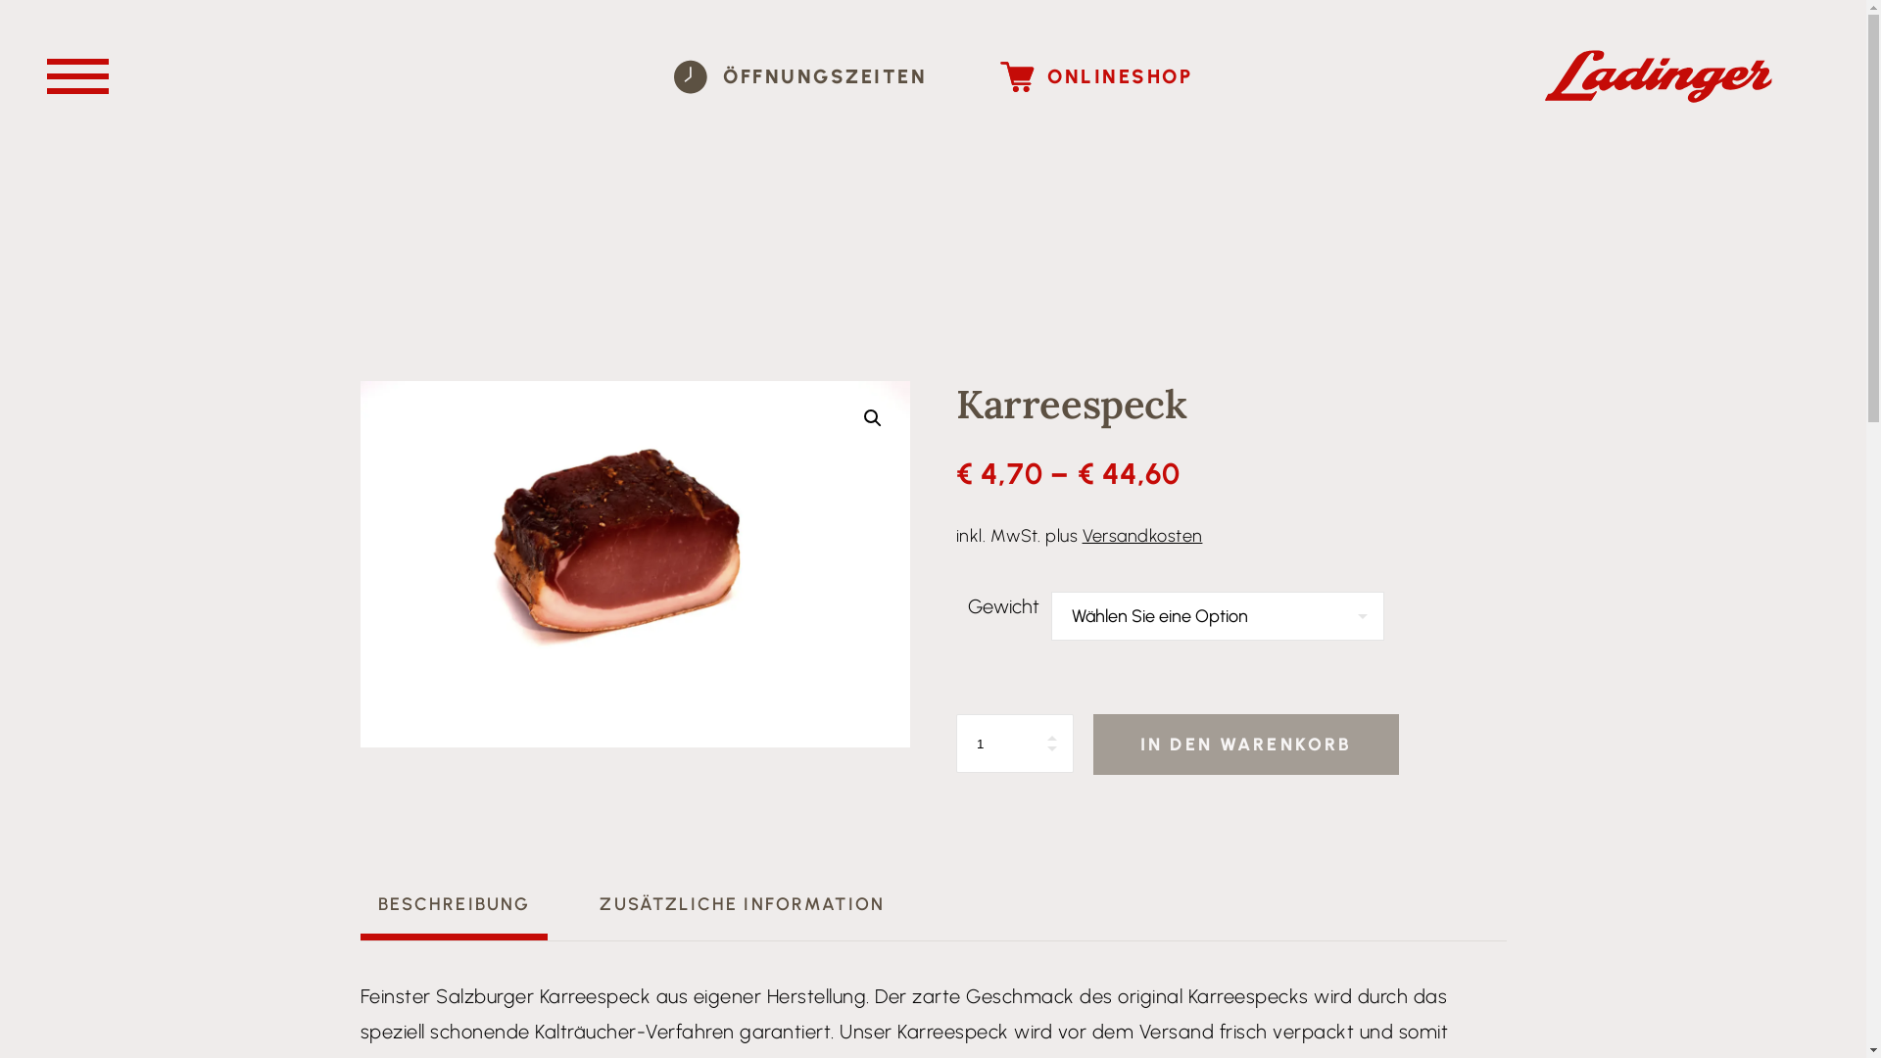 The image size is (1881, 1058). Describe the element at coordinates (636, 564) in the screenshot. I see `Karreespeck` at that location.